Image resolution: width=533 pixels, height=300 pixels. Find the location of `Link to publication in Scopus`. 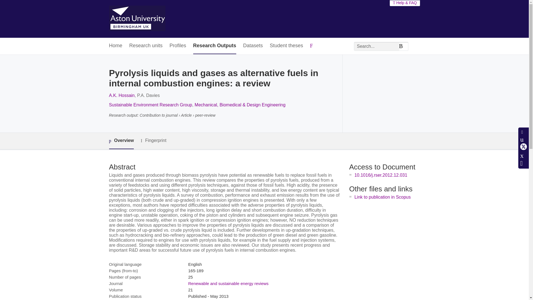

Link to publication in Scopus is located at coordinates (383, 197).